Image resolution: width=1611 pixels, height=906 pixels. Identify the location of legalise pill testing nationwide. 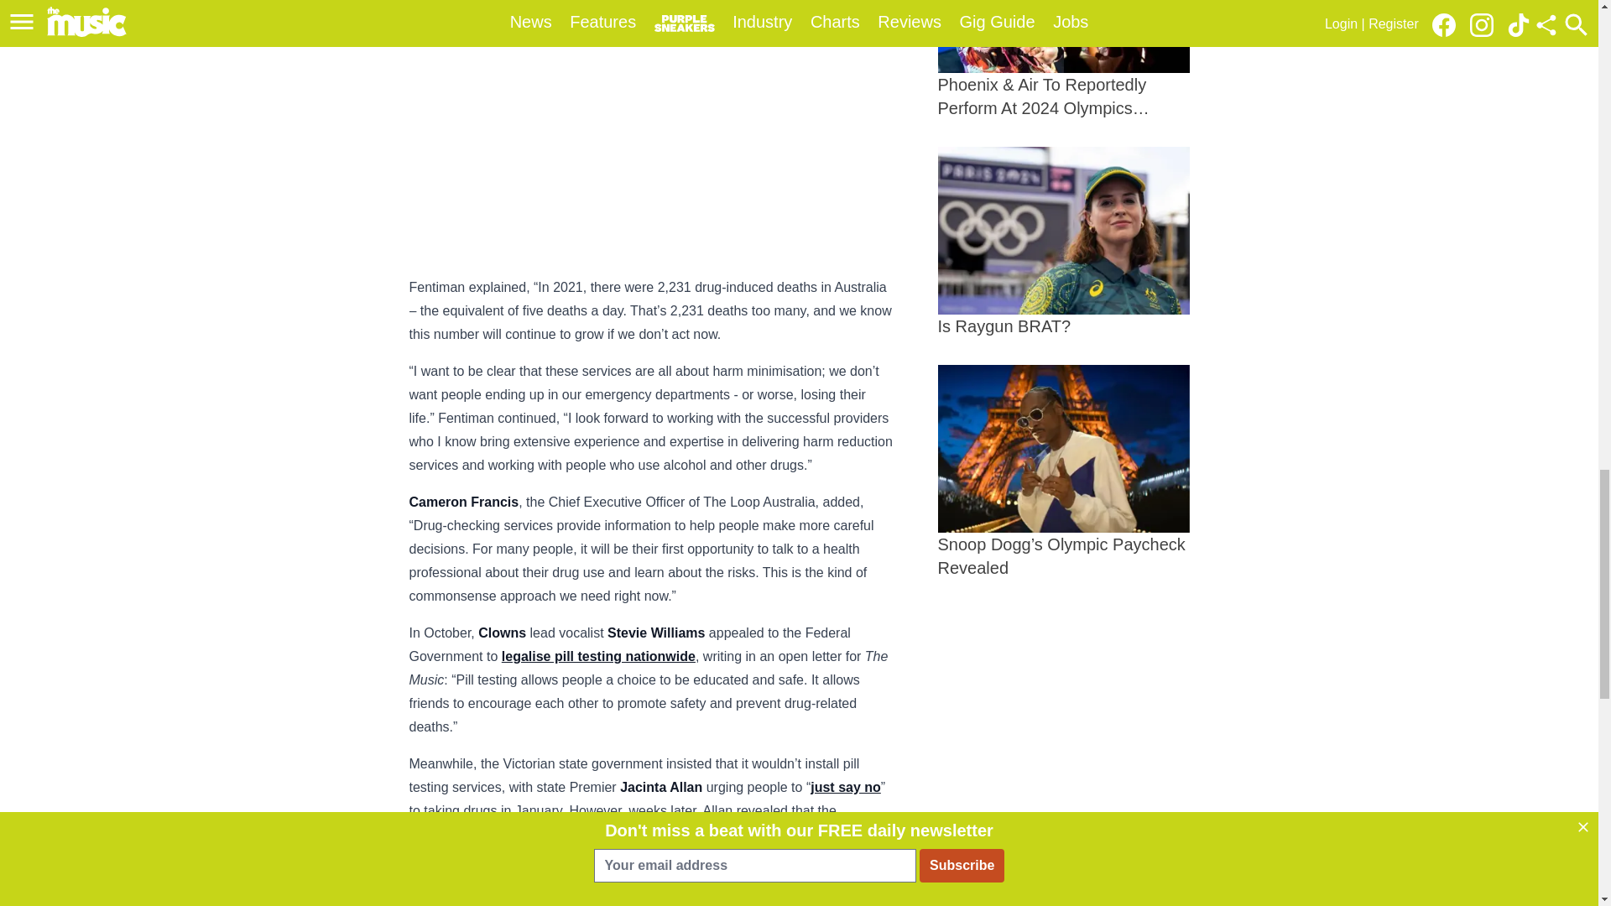
(598, 656).